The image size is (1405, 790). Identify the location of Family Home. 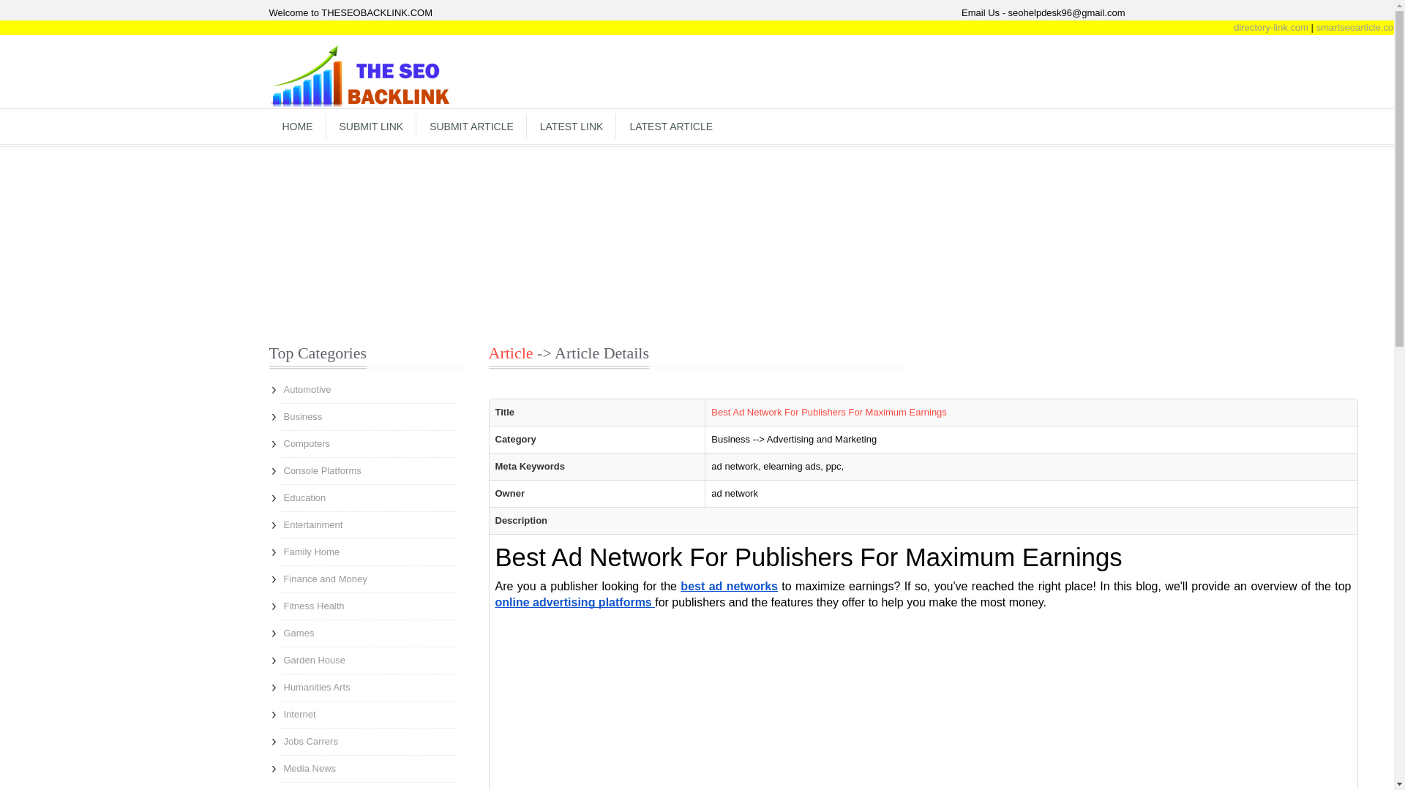
(367, 552).